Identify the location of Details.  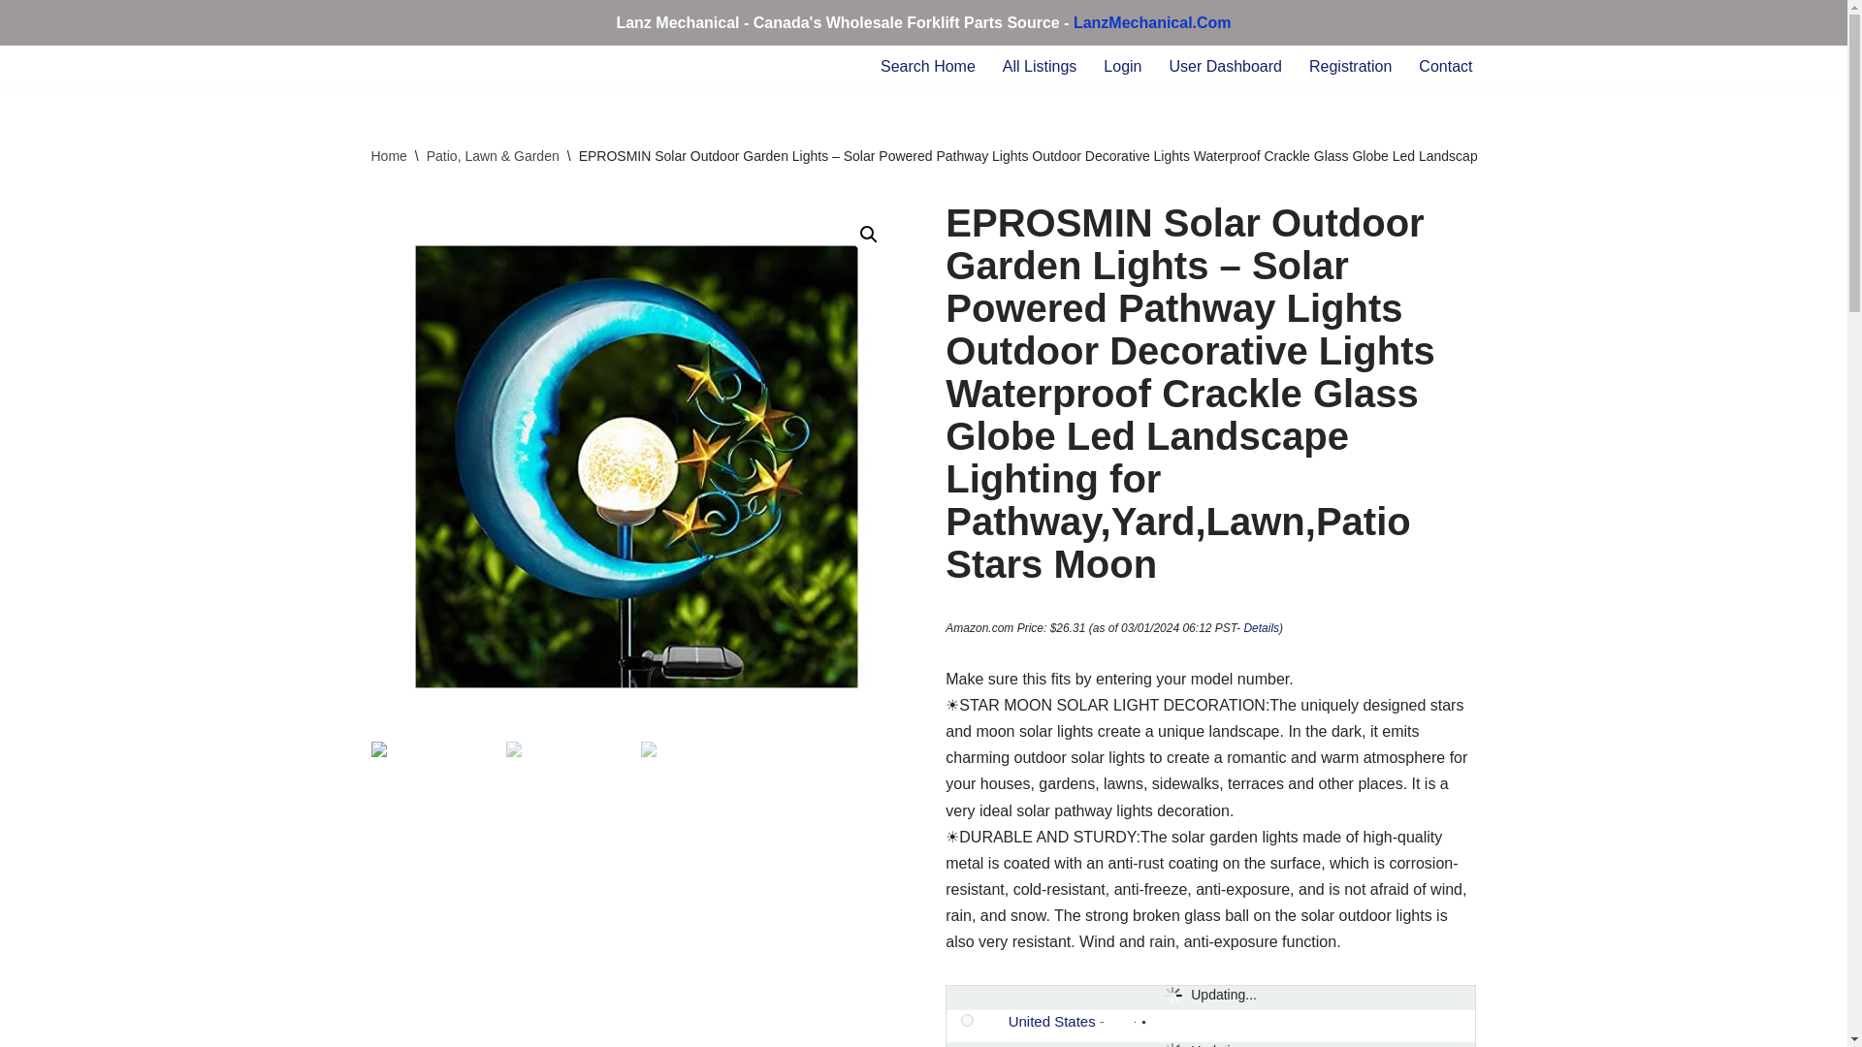
(1261, 628).